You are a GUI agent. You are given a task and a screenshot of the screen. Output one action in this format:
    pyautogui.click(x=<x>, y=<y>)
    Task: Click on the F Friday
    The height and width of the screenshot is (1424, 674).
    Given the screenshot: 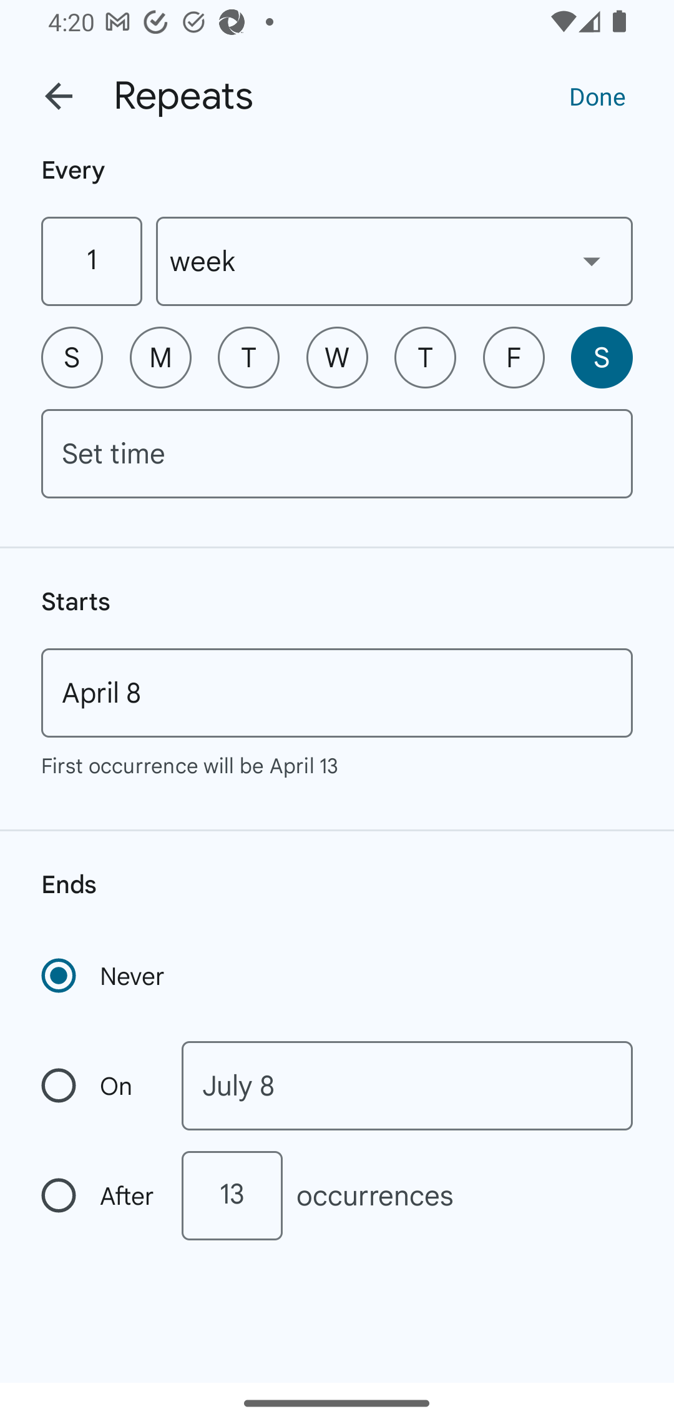 What is the action you would take?
    pyautogui.click(x=514, y=357)
    